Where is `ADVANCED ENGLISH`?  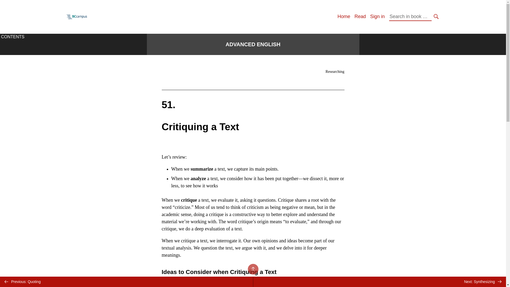 ADVANCED ENGLISH is located at coordinates (253, 44).